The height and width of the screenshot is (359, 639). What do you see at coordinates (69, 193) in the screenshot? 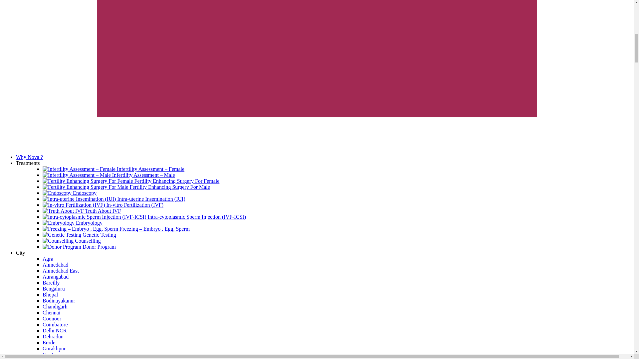
I see `Endoscopy` at bounding box center [69, 193].